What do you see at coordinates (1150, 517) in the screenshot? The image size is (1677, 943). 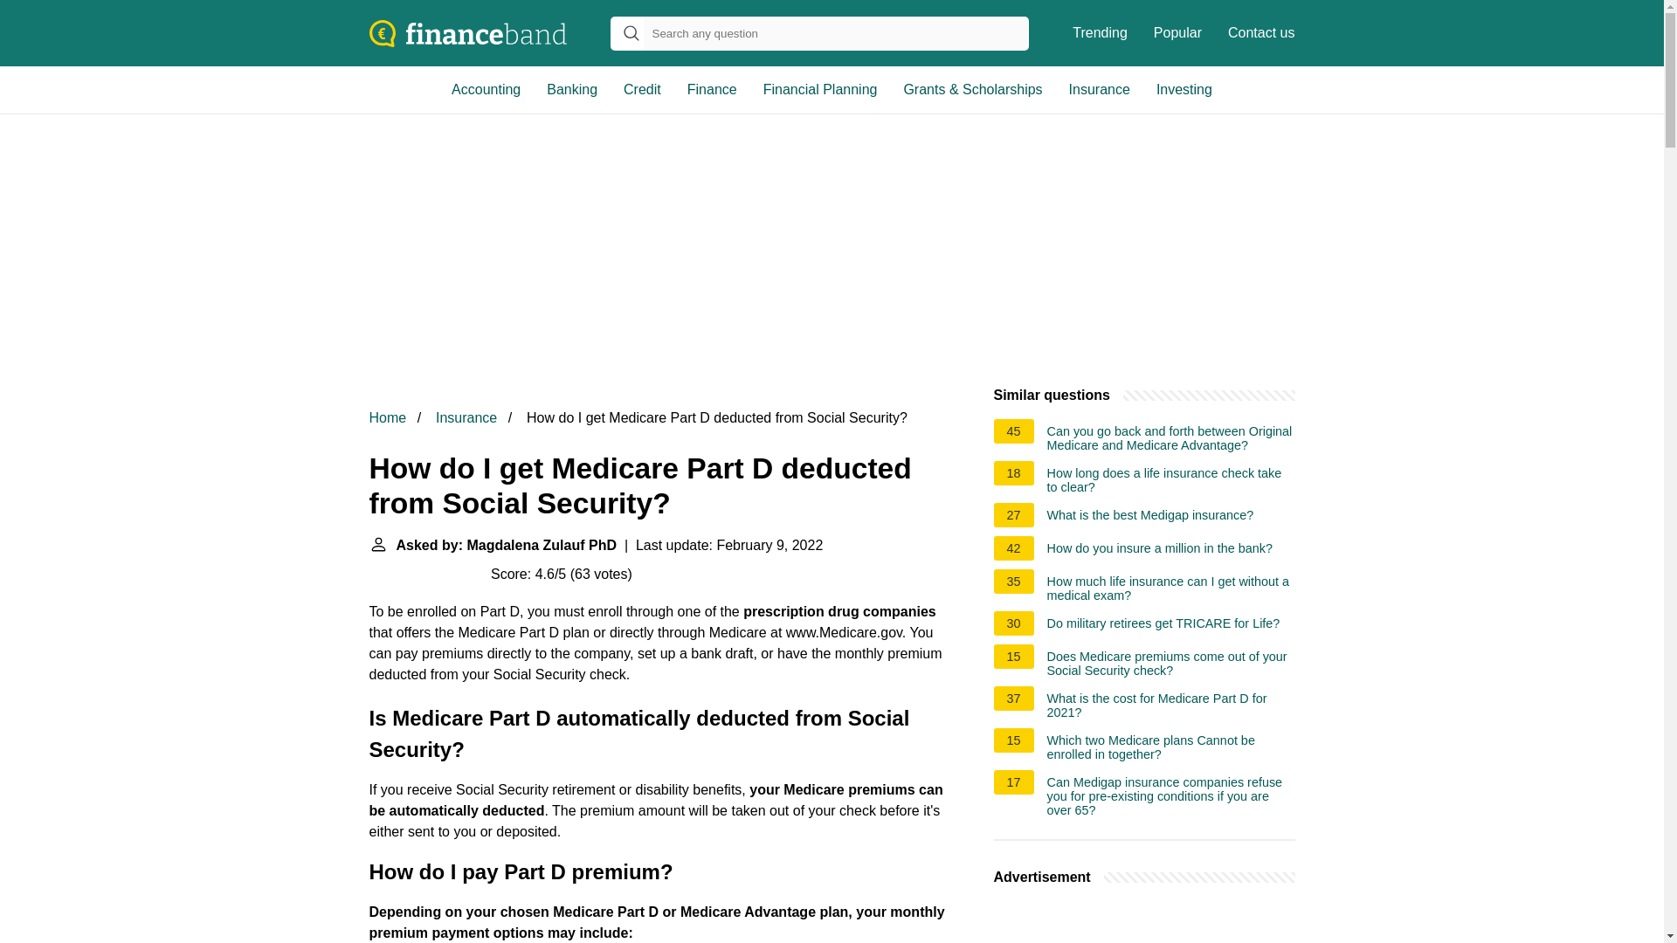 I see `What is the best Medigap insurance?` at bounding box center [1150, 517].